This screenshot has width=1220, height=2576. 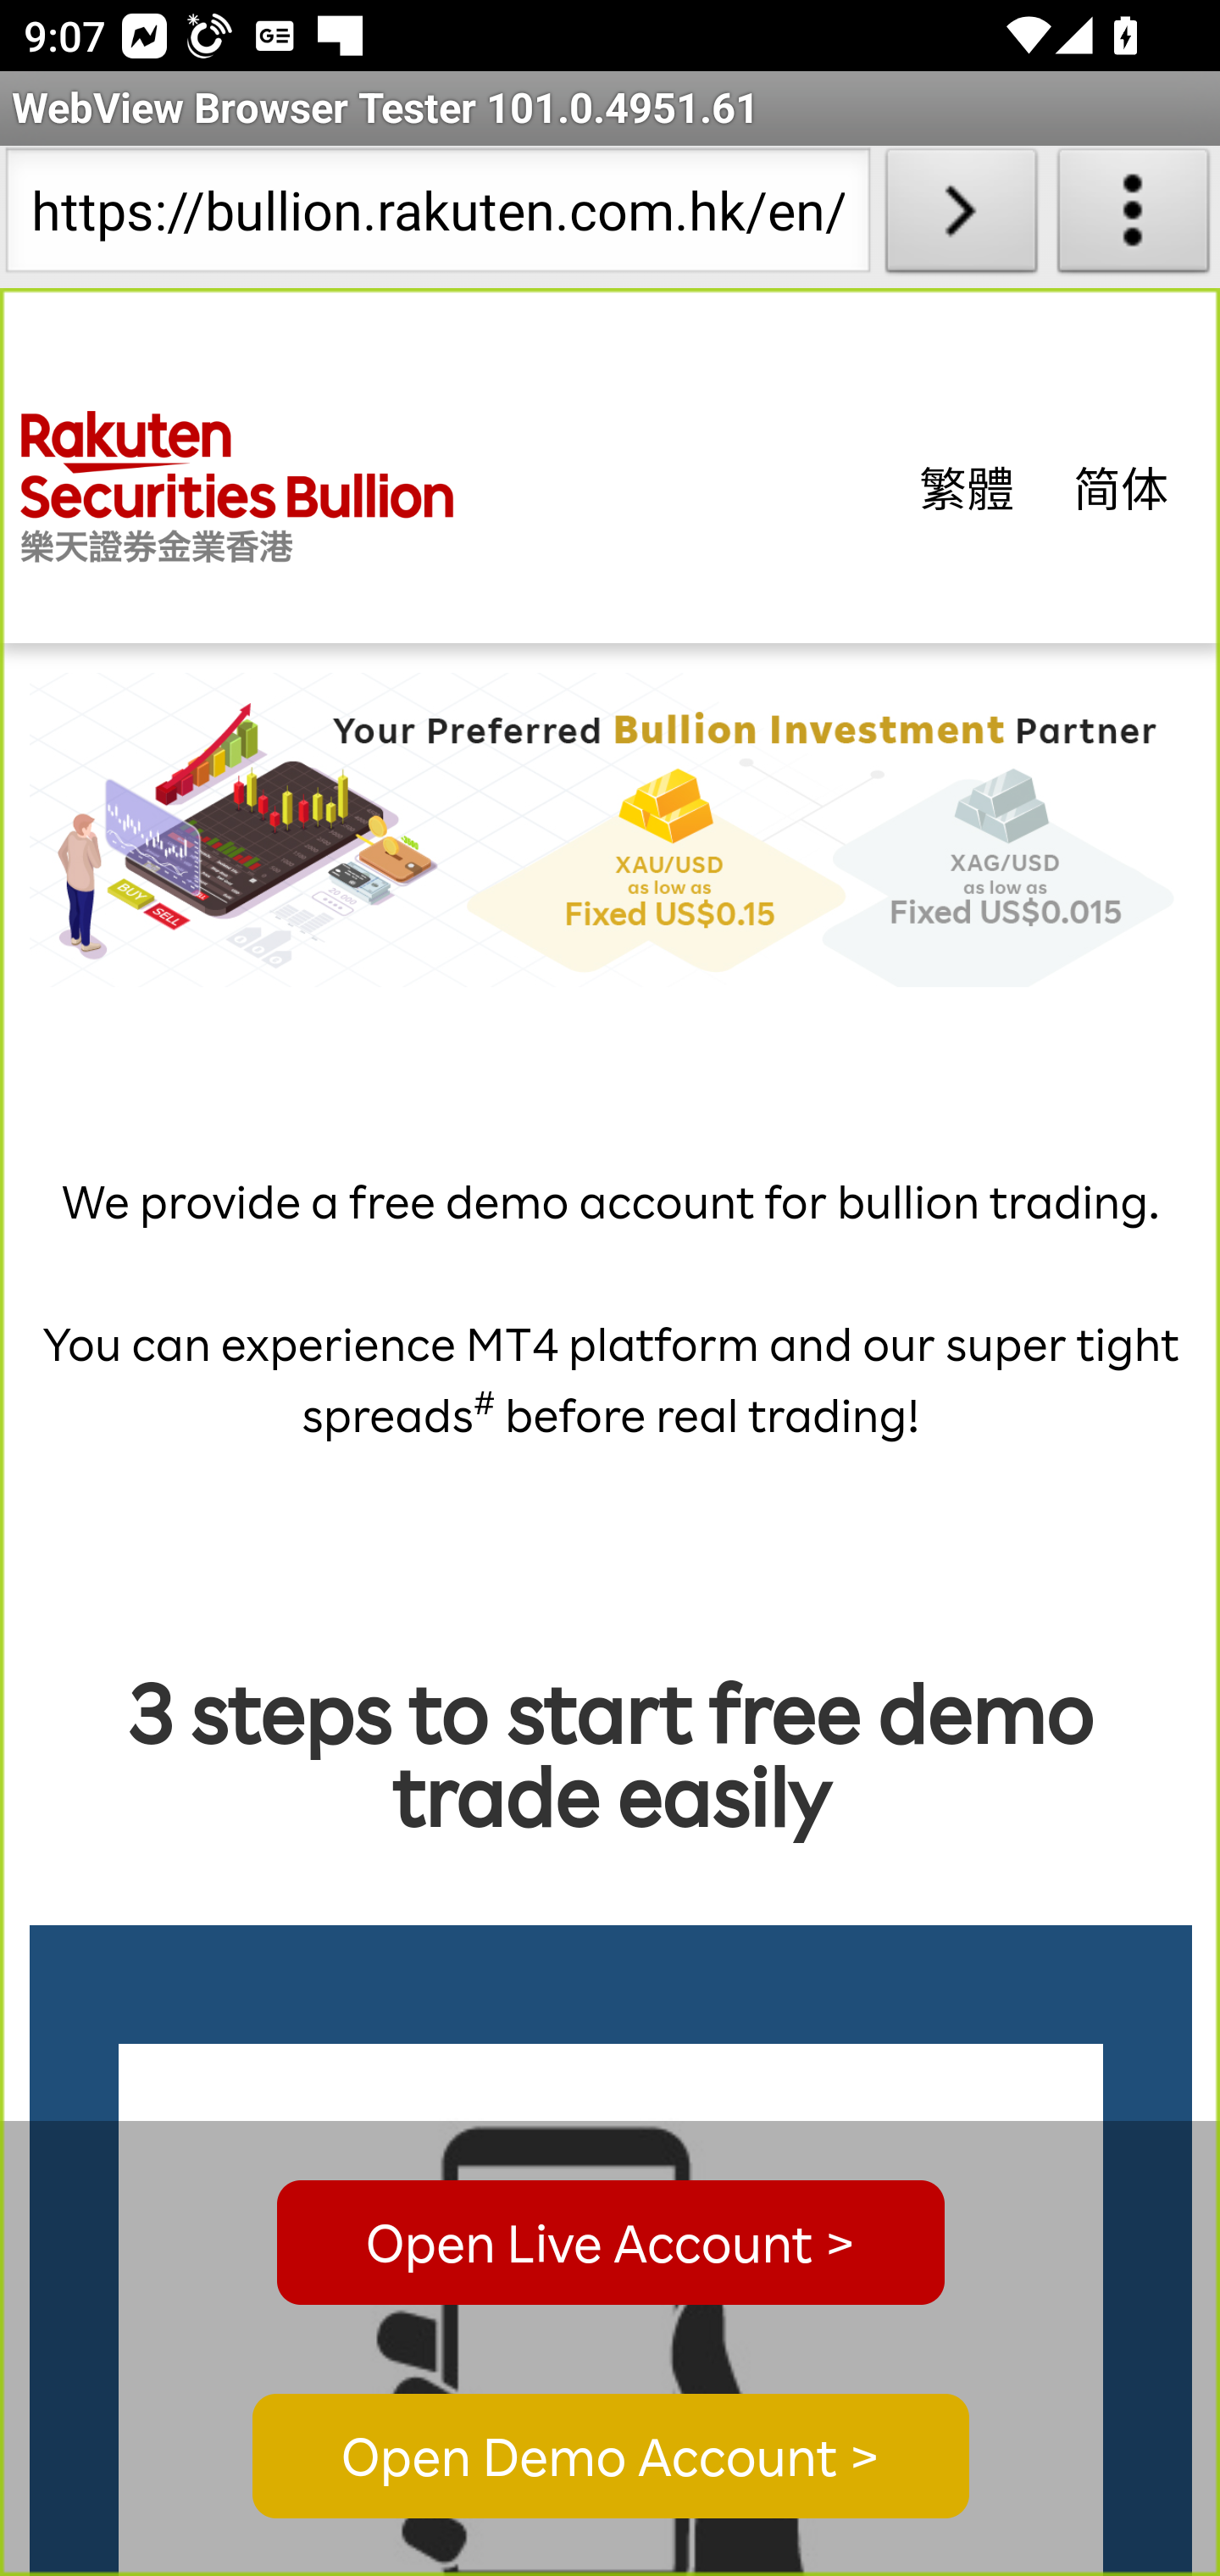 I want to click on About WebView, so click(x=1134, y=217).